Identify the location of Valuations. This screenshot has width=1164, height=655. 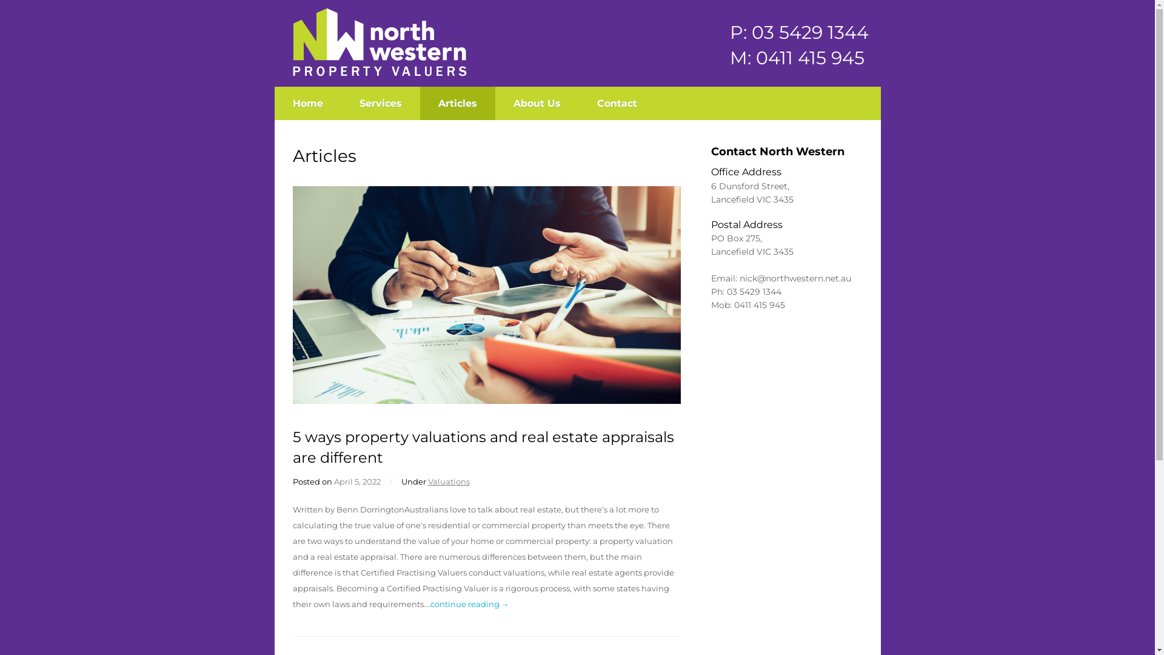
(449, 482).